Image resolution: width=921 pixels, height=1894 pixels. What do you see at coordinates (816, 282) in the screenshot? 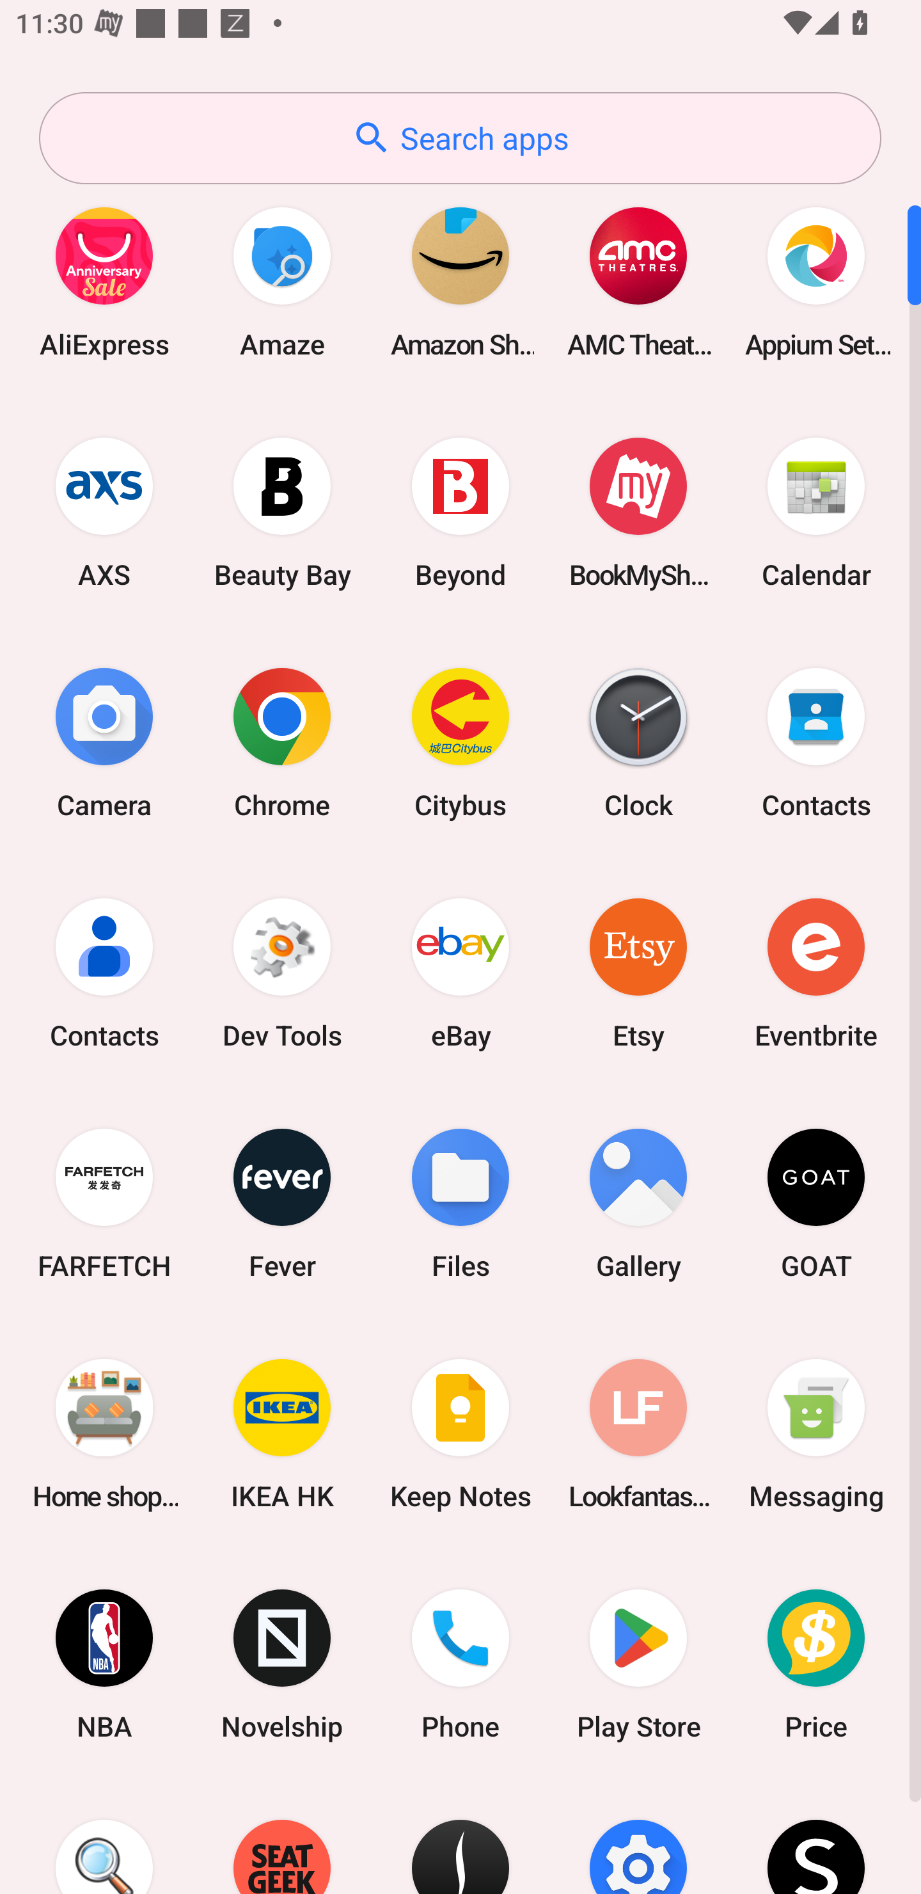
I see `Appium Settings` at bounding box center [816, 282].